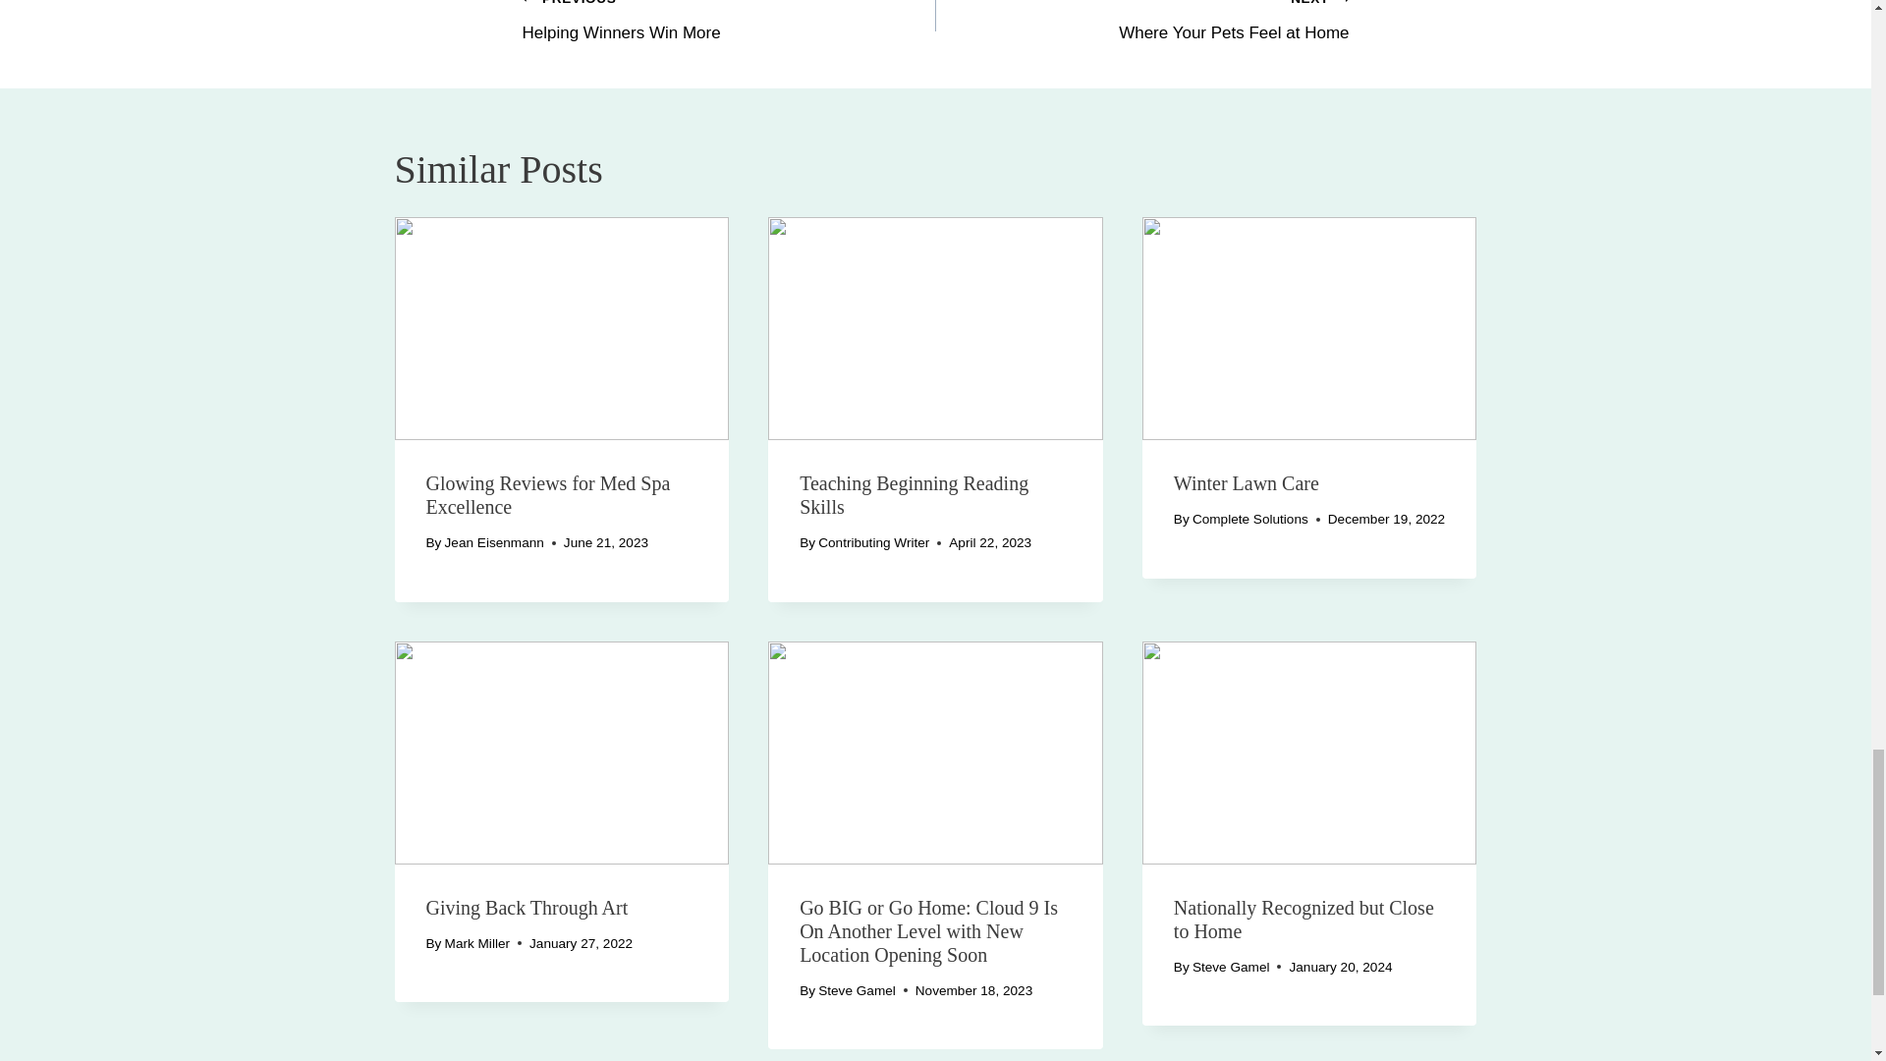  Describe the element at coordinates (495, 542) in the screenshot. I see `Jean Eisenmann` at that location.